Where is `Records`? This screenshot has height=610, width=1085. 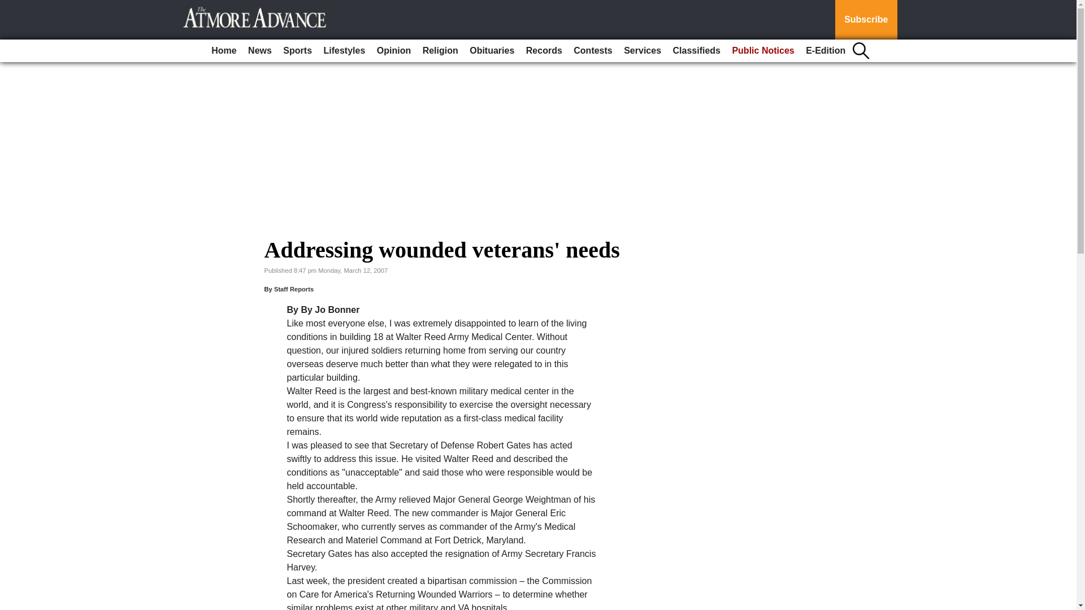
Records is located at coordinates (544, 51).